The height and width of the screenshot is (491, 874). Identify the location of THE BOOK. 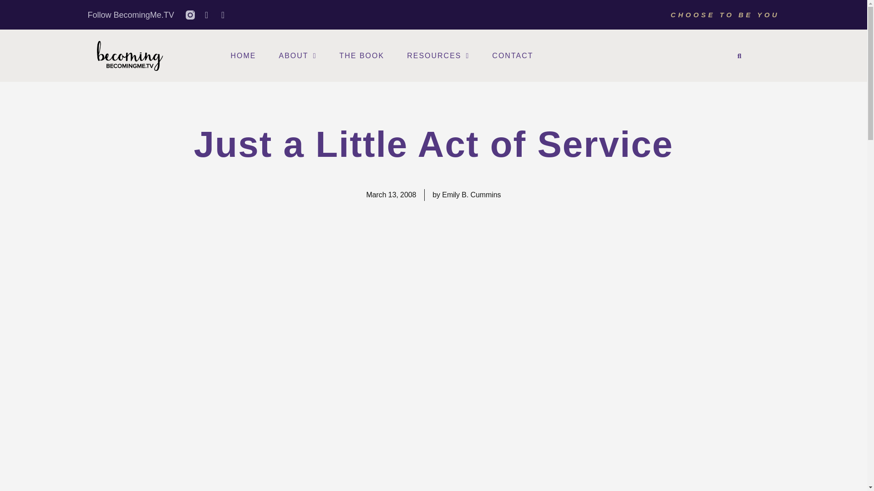
(361, 56).